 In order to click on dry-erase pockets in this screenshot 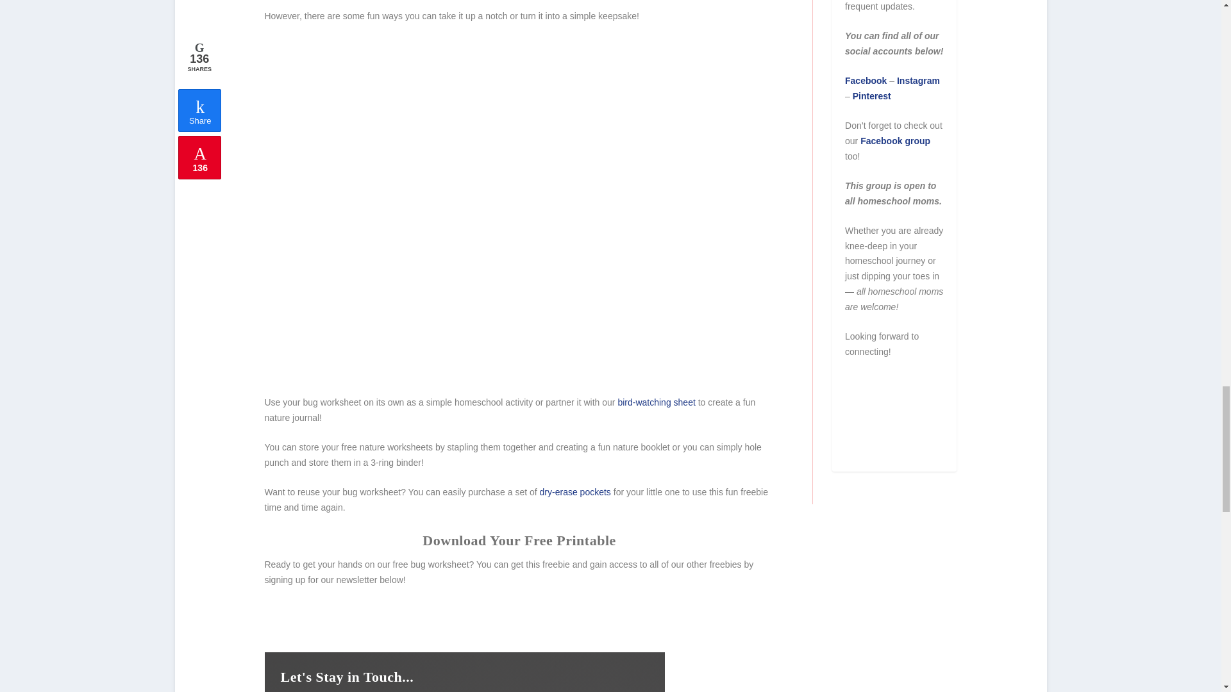, I will do `click(575, 492)`.